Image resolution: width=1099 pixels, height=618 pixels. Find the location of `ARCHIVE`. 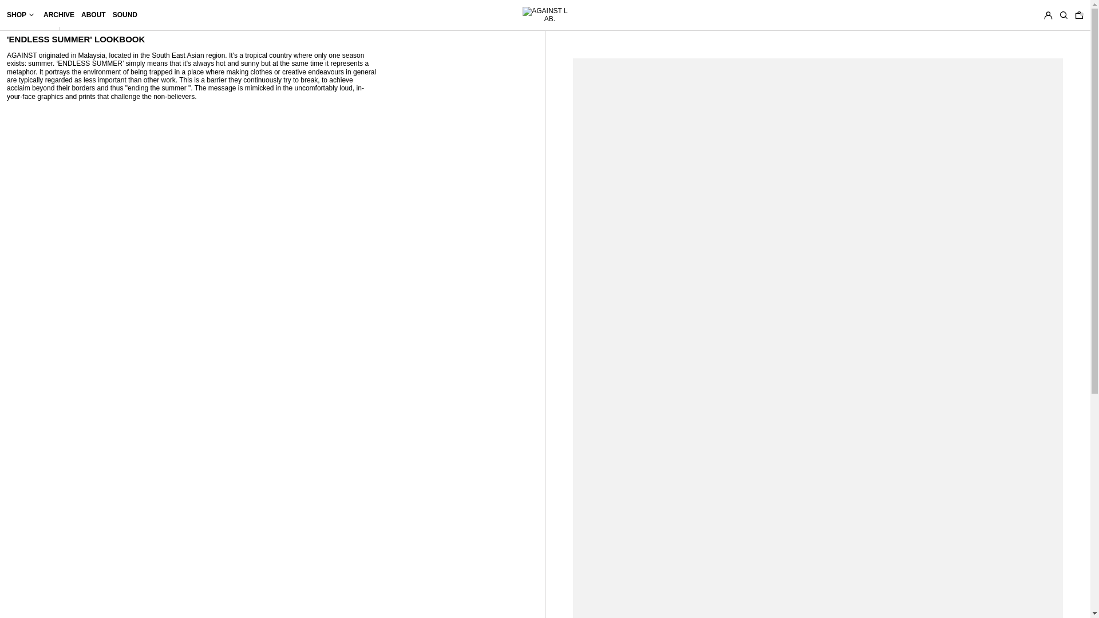

ARCHIVE is located at coordinates (59, 15).